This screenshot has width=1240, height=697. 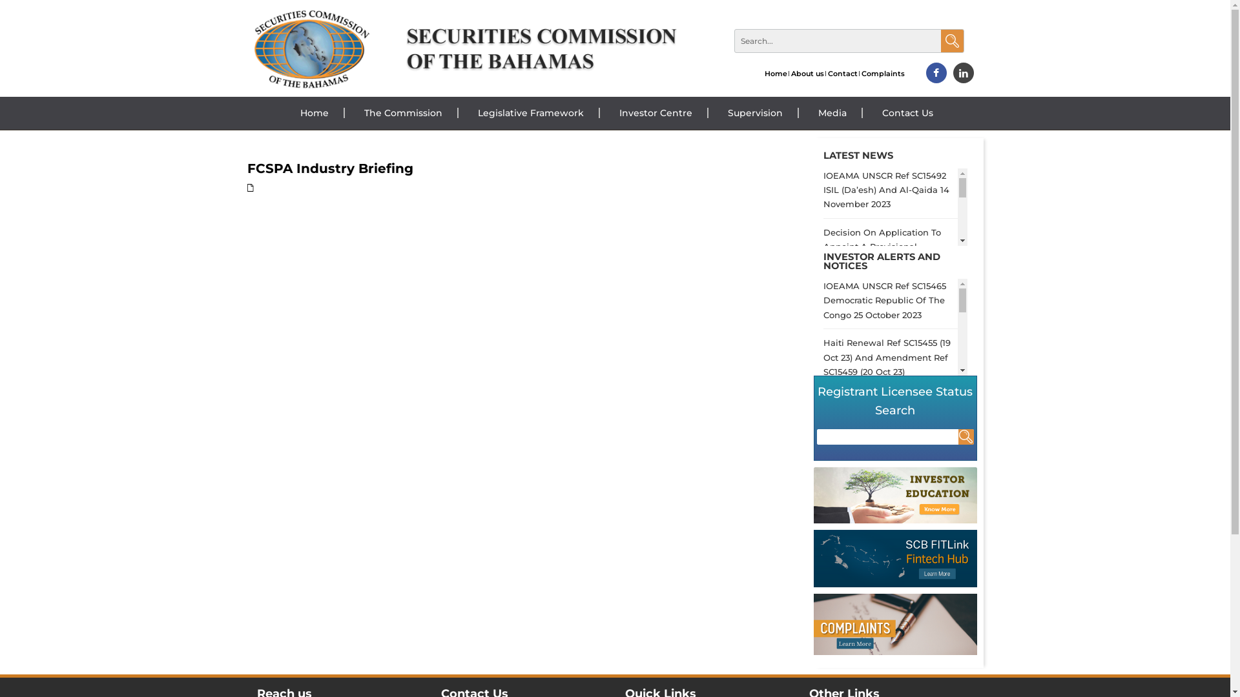 What do you see at coordinates (656, 114) in the screenshot?
I see `Investor Centre` at bounding box center [656, 114].